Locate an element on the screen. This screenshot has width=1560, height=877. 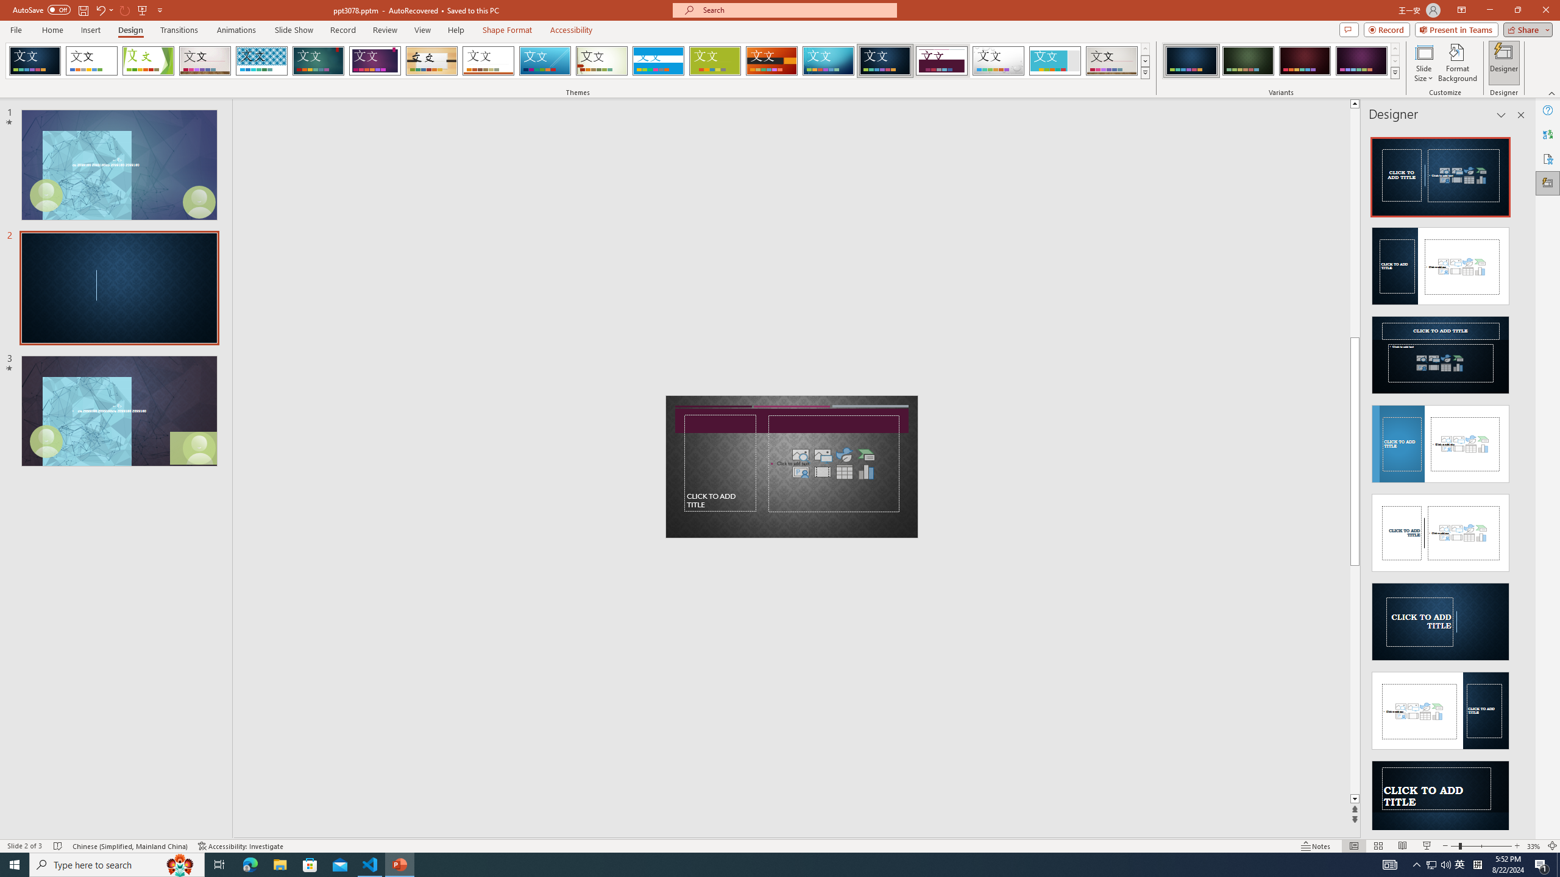
Stock Images is located at coordinates (801, 454).